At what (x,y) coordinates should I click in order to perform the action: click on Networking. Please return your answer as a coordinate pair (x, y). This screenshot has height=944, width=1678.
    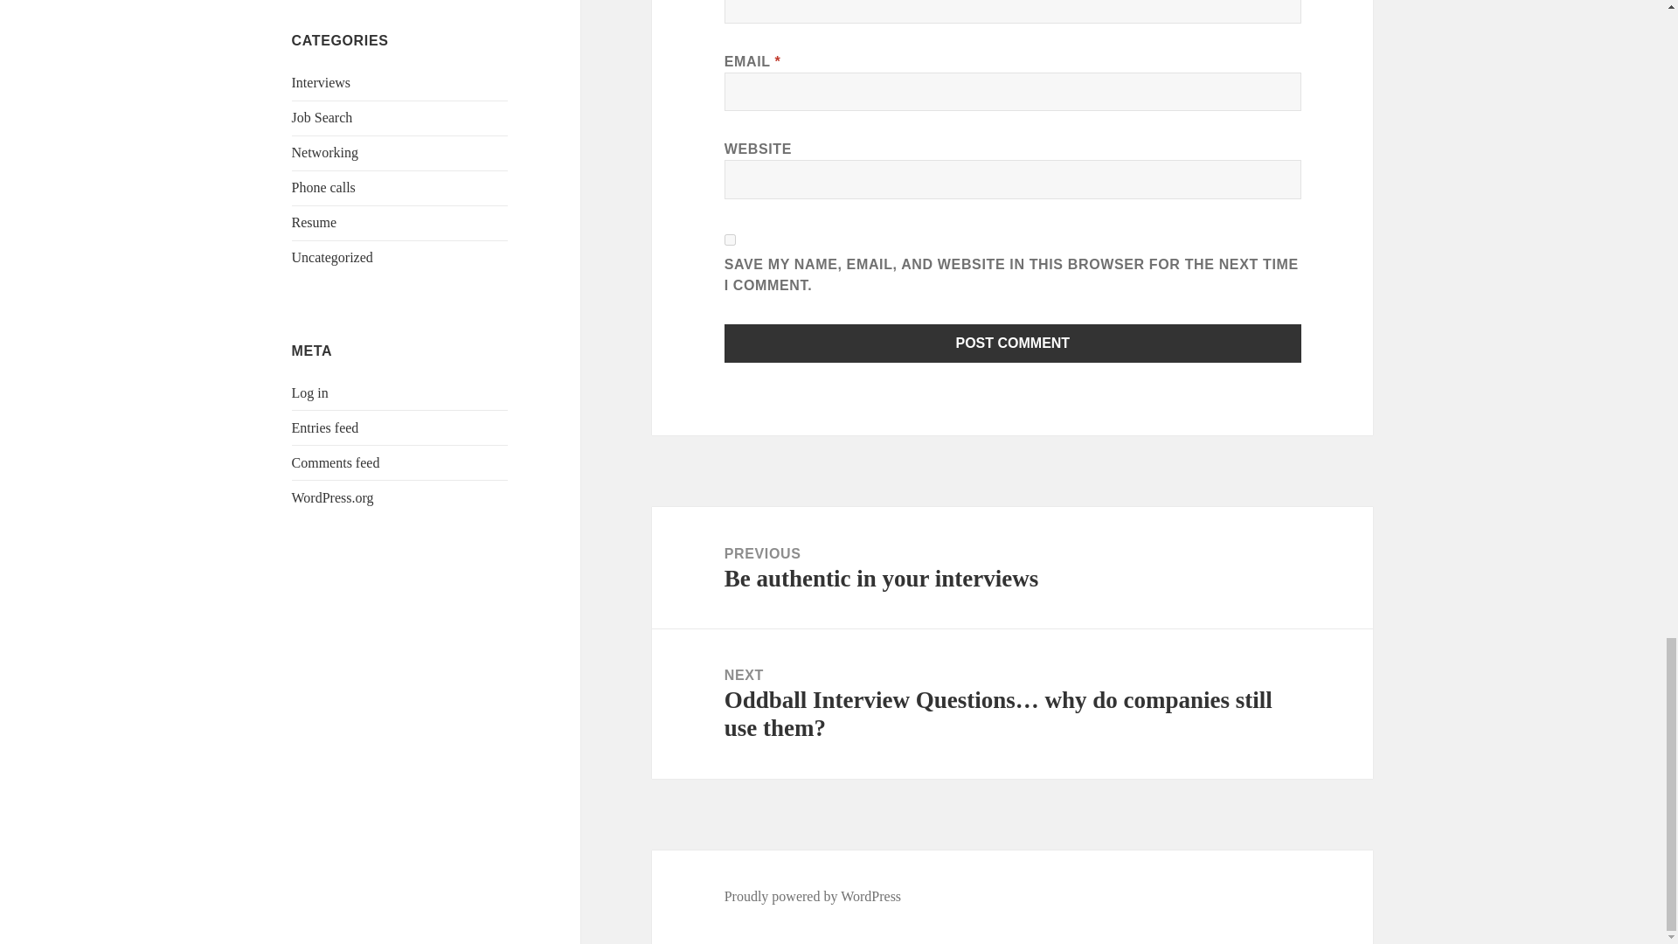
    Looking at the image, I should click on (325, 152).